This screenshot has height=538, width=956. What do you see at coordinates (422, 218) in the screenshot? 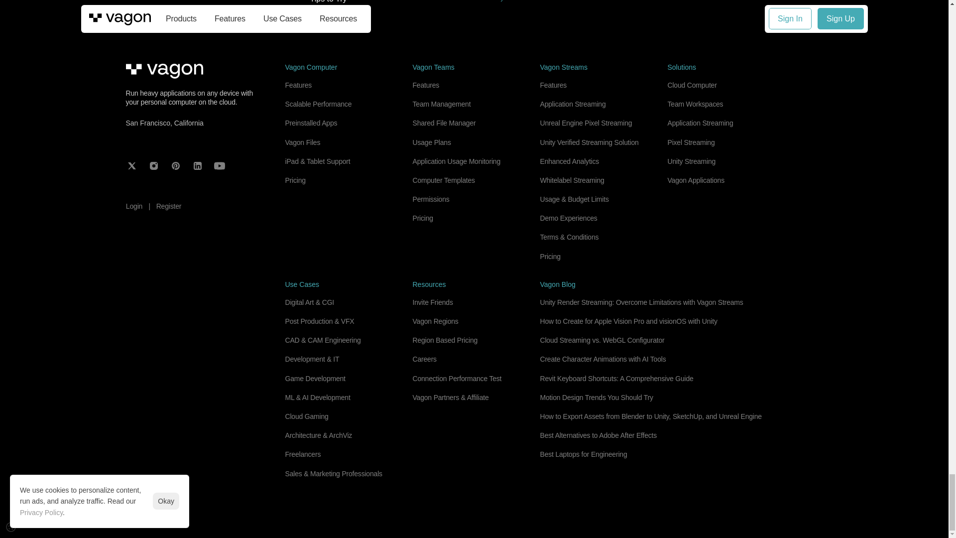
I see `Computer Templates` at bounding box center [422, 218].